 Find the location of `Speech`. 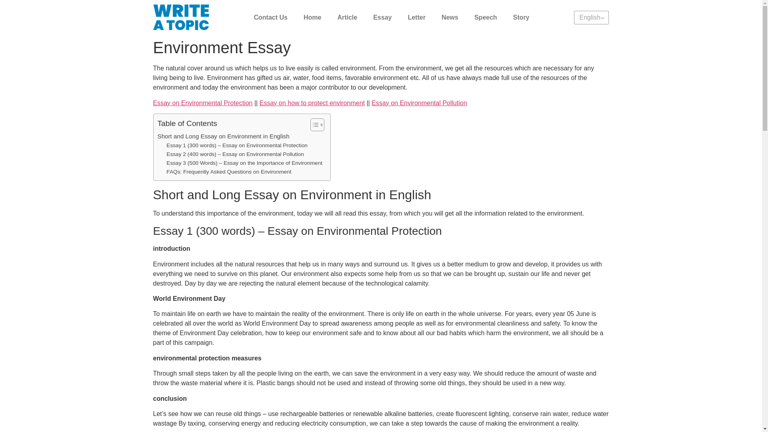

Speech is located at coordinates (486, 17).